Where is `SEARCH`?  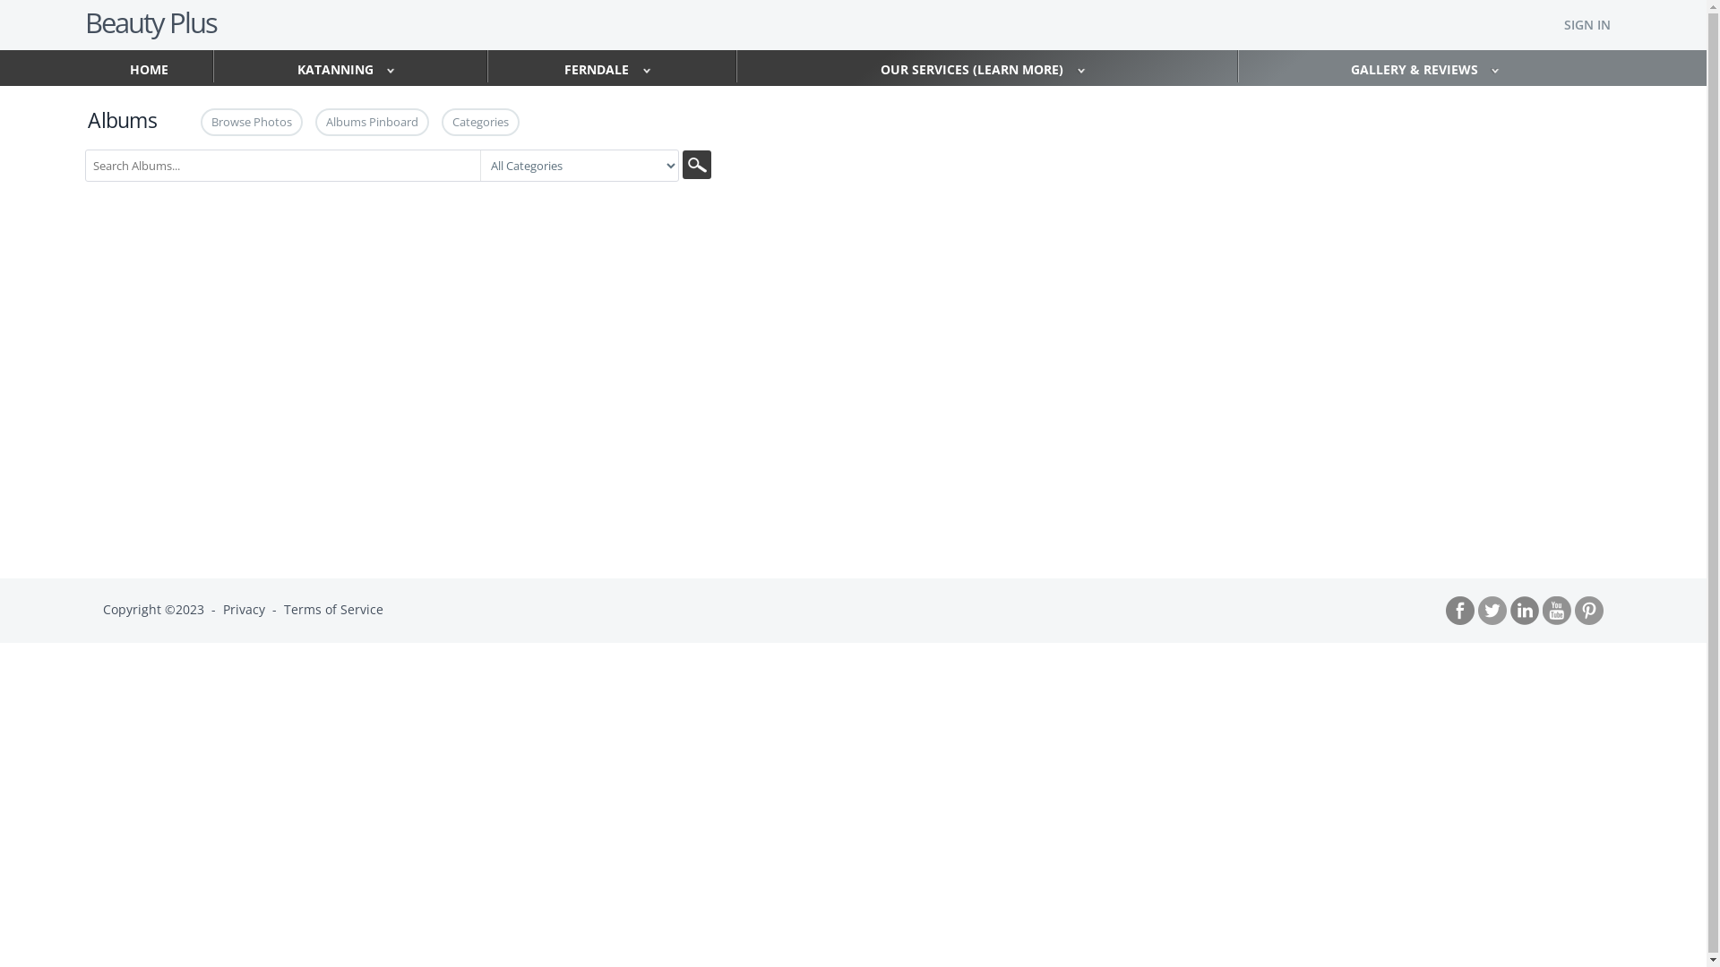
SEARCH is located at coordinates (697, 165).